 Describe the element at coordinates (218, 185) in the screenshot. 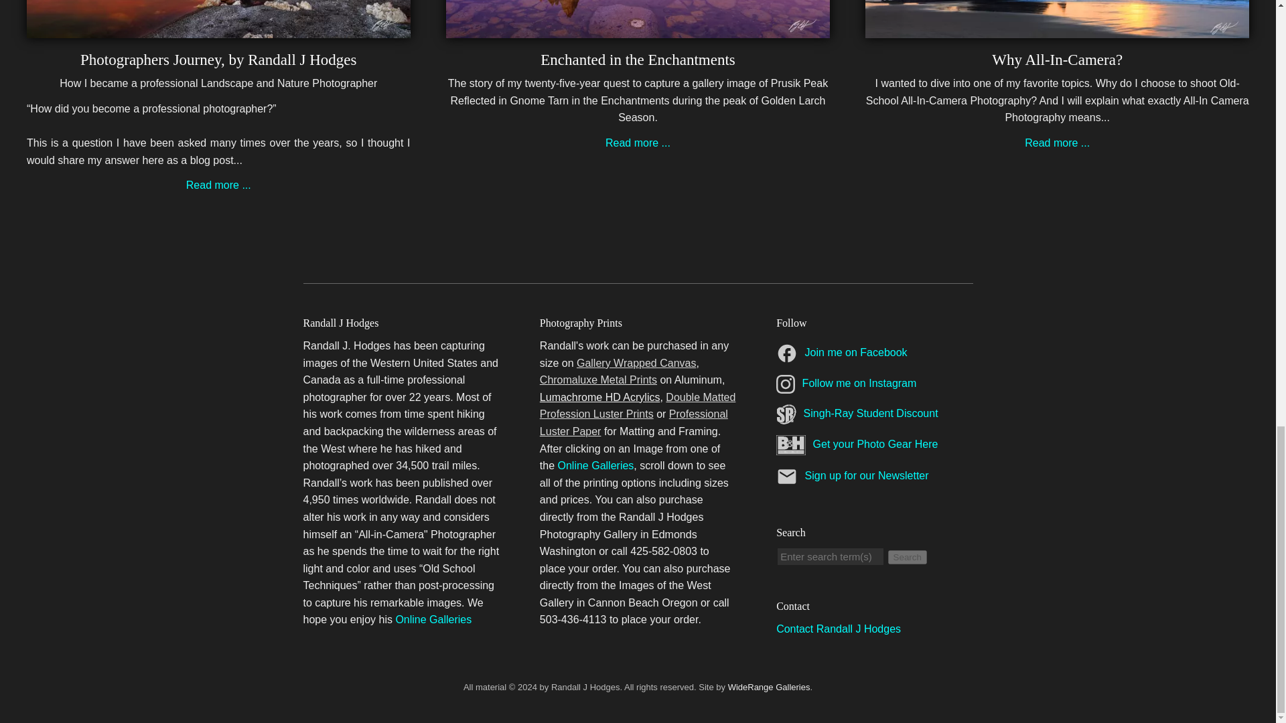

I see `Photographers Journey, by Randall J Hodges` at that location.